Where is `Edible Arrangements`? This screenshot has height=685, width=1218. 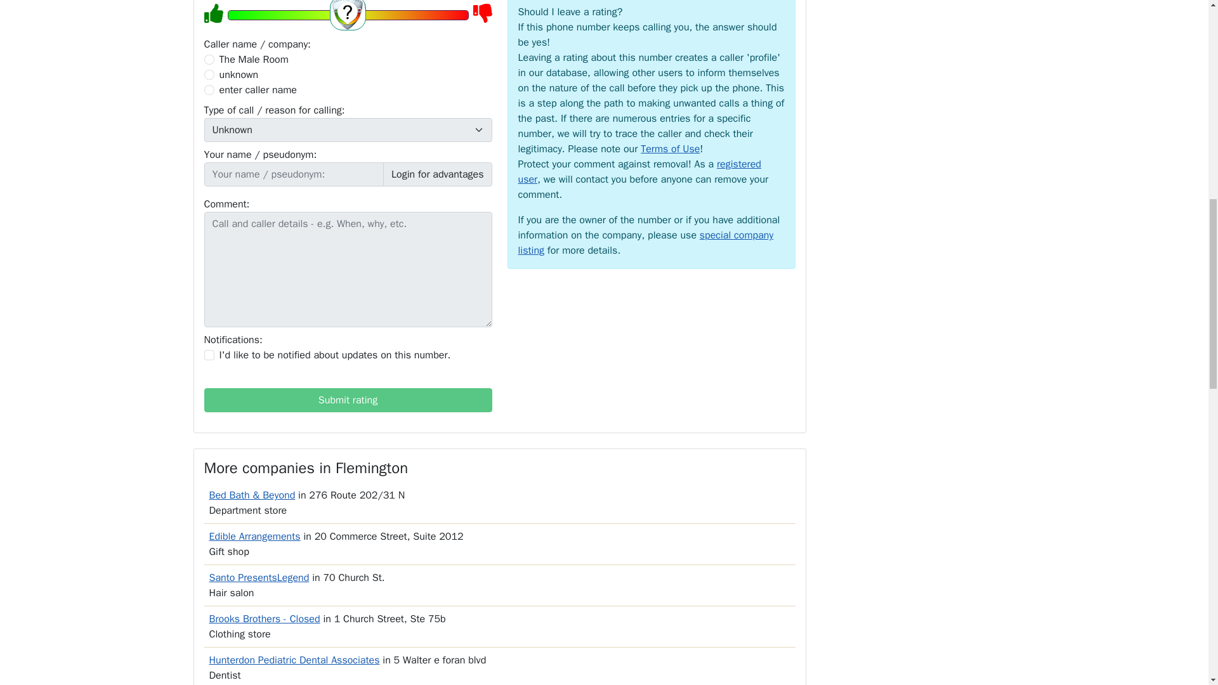 Edible Arrangements is located at coordinates (255, 537).